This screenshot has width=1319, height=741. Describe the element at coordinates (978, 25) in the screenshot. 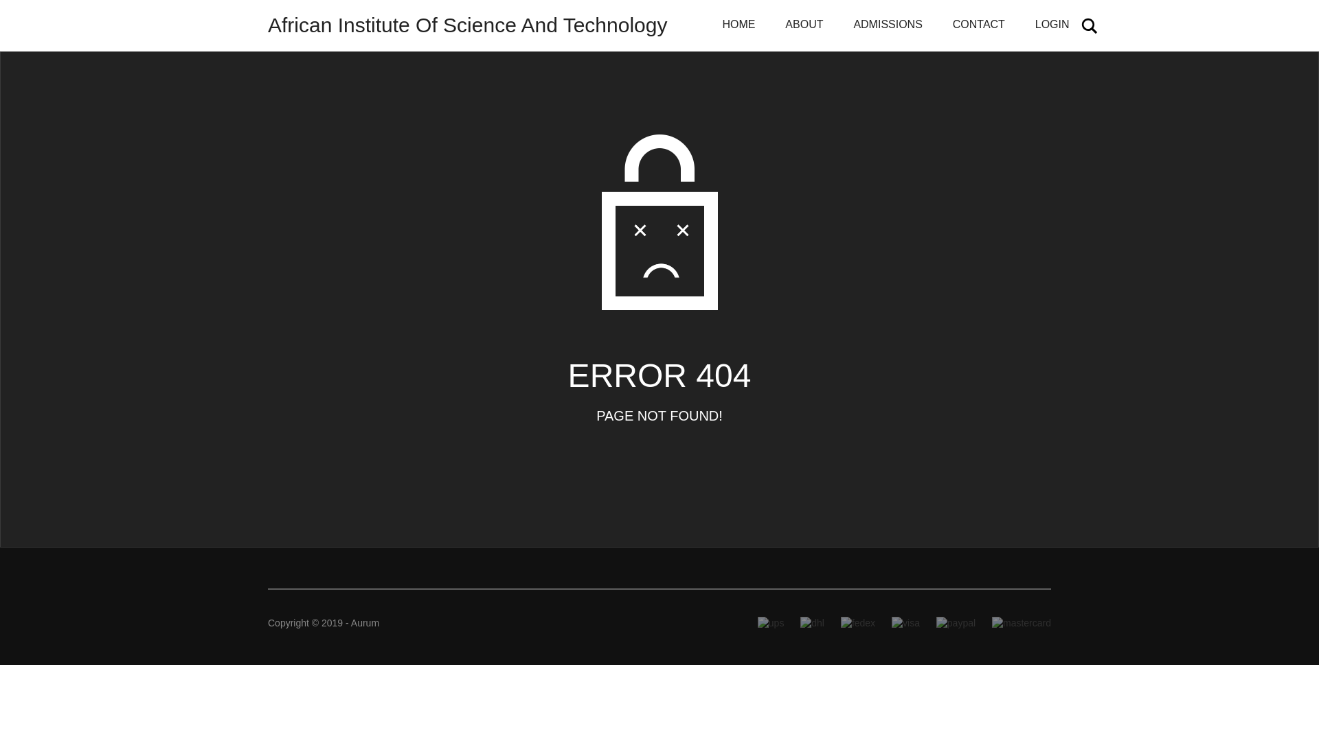

I see `CONTACT` at that location.